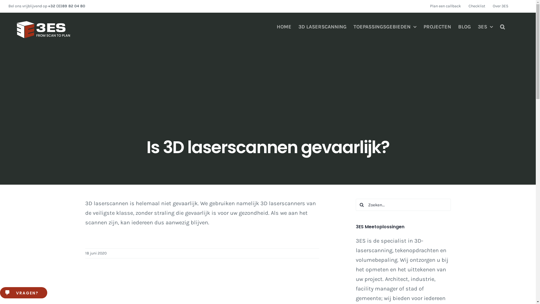 This screenshot has width=540, height=304. What do you see at coordinates (502, 27) in the screenshot?
I see `Zoeken` at bounding box center [502, 27].